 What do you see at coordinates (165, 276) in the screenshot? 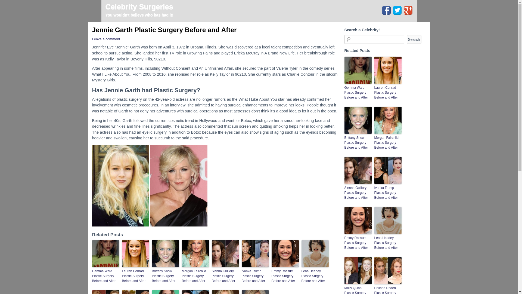
I see `Brittany Snow Plastic Surgery Before and After` at bounding box center [165, 276].